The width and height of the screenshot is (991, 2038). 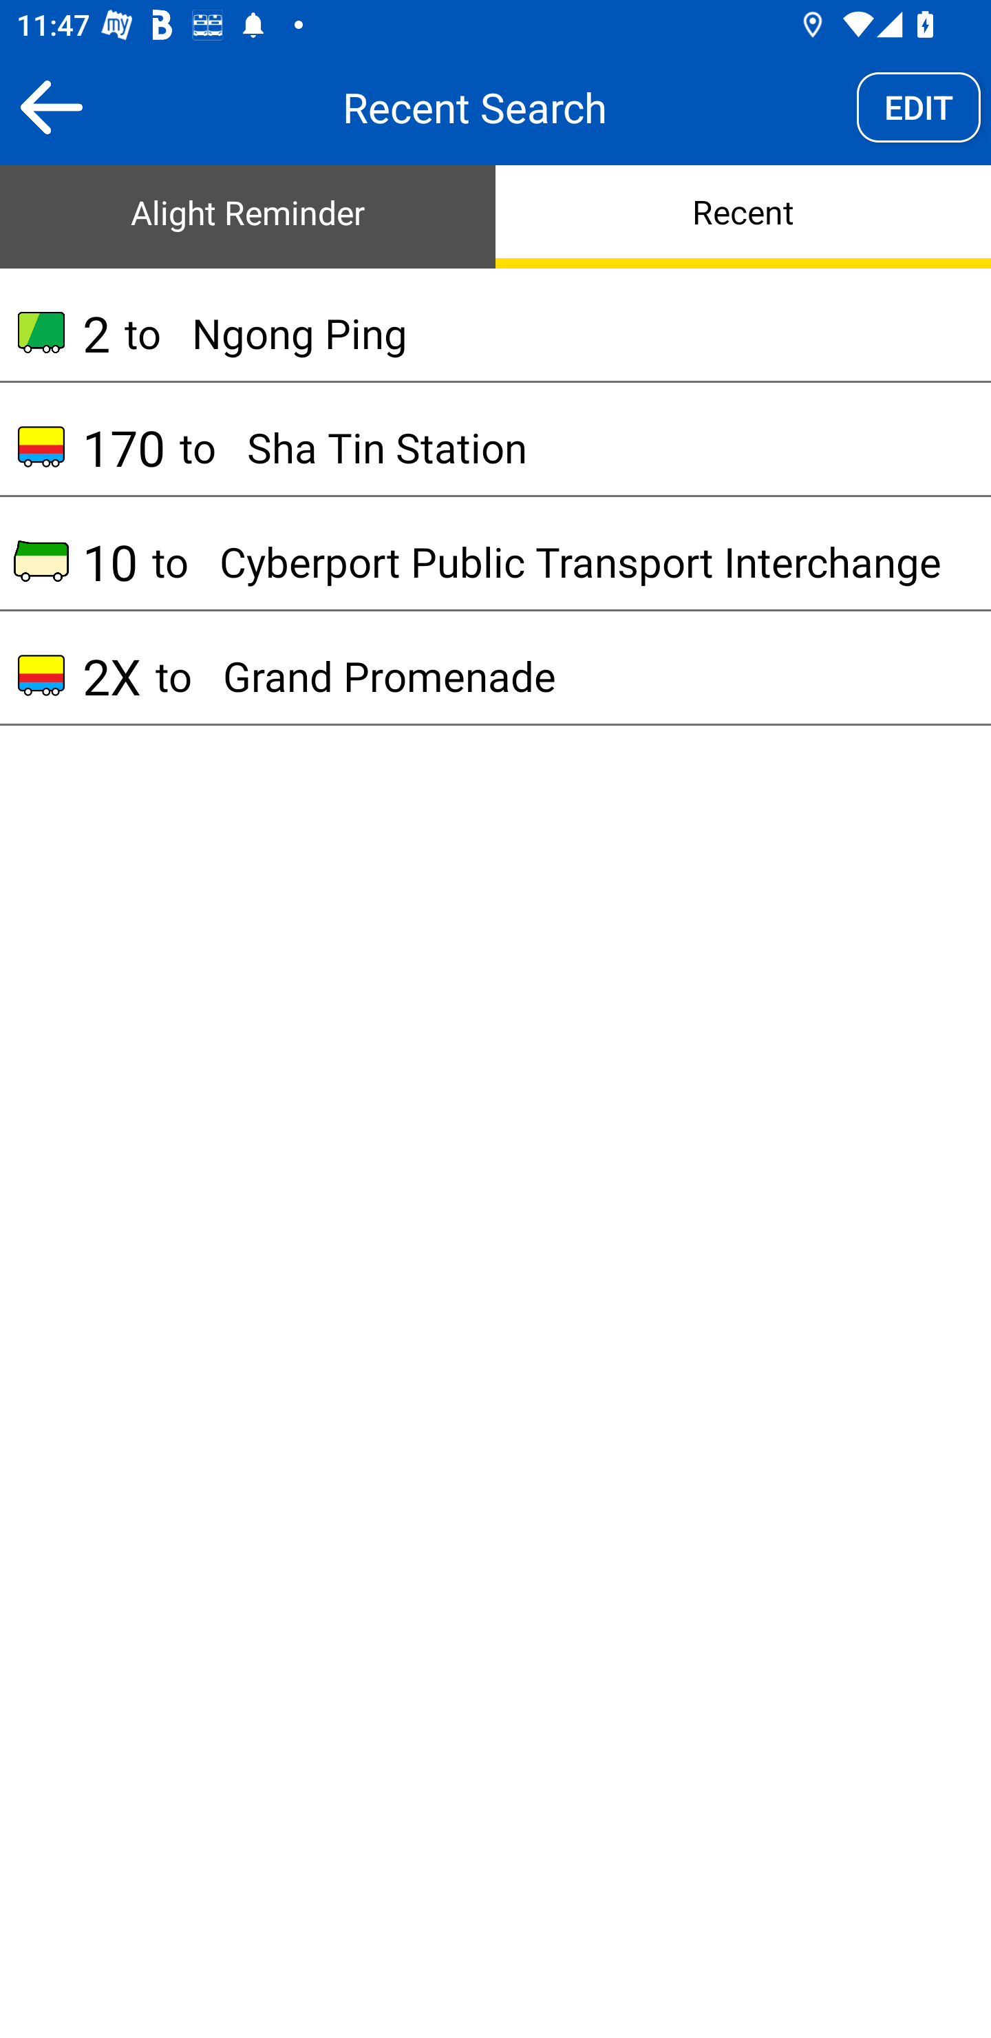 I want to click on Alight Reminder, so click(x=248, y=215).